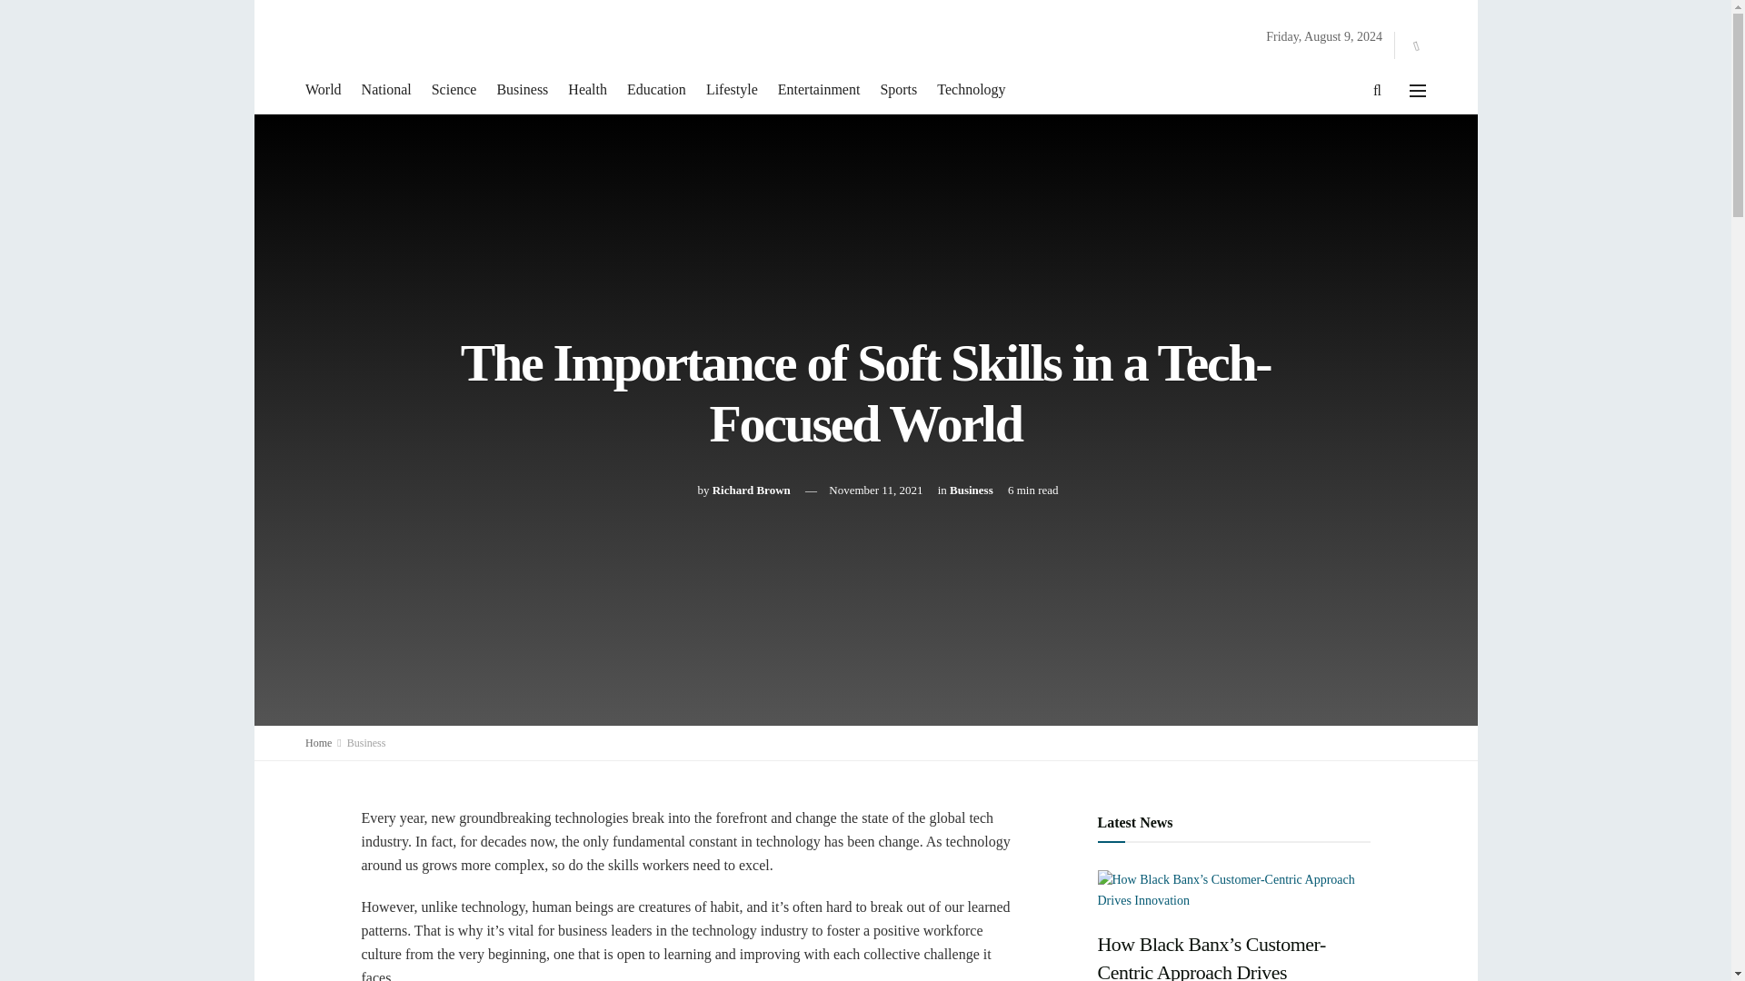  What do you see at coordinates (876, 490) in the screenshot?
I see `November 11, 2021` at bounding box center [876, 490].